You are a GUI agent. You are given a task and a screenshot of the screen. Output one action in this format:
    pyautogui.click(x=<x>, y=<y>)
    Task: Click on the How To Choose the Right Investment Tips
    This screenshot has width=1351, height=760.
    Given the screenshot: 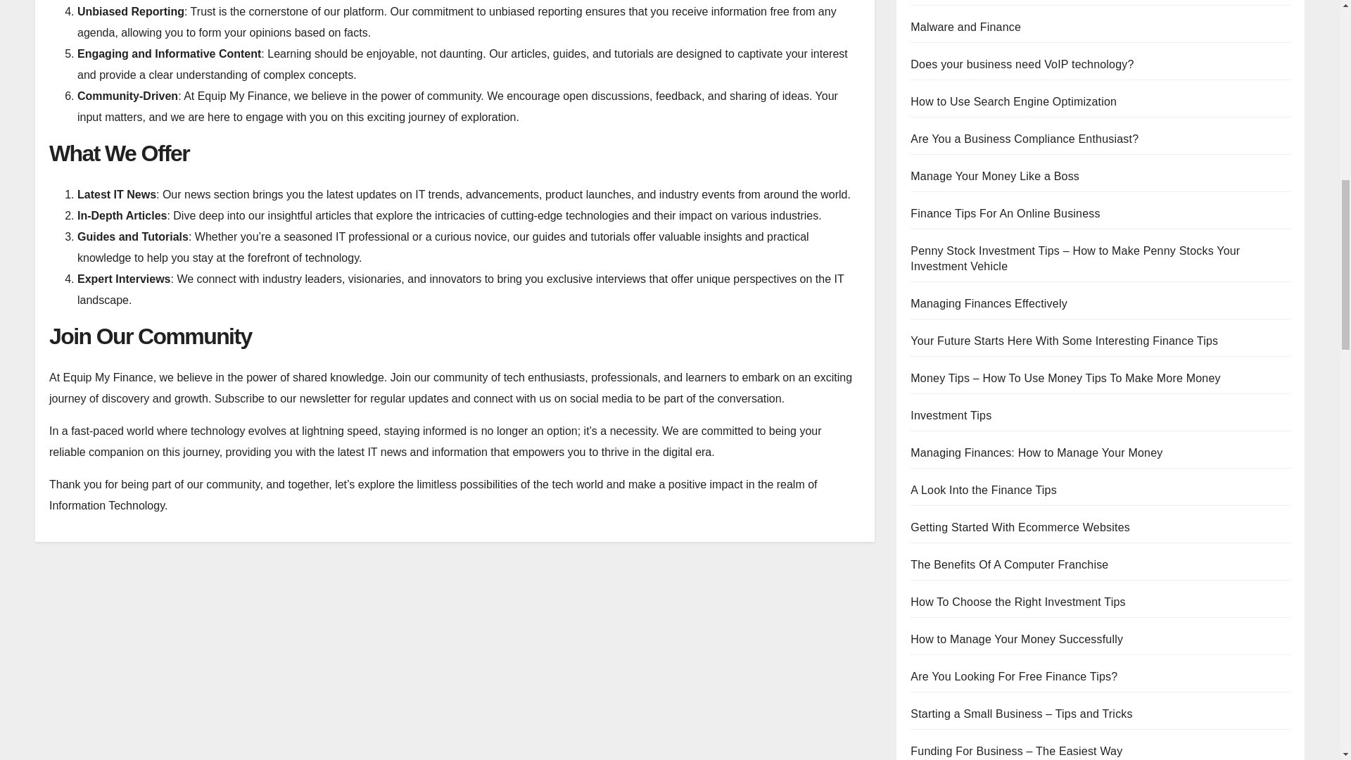 What is the action you would take?
    pyautogui.click(x=1017, y=602)
    